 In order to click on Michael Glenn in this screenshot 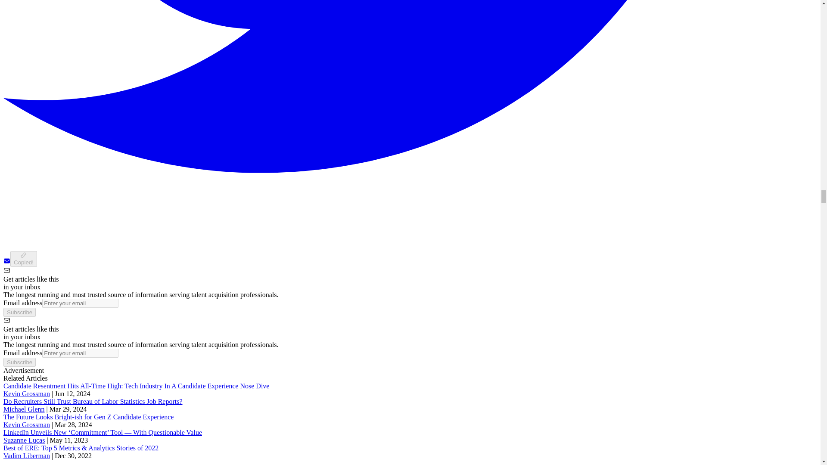, I will do `click(24, 409)`.